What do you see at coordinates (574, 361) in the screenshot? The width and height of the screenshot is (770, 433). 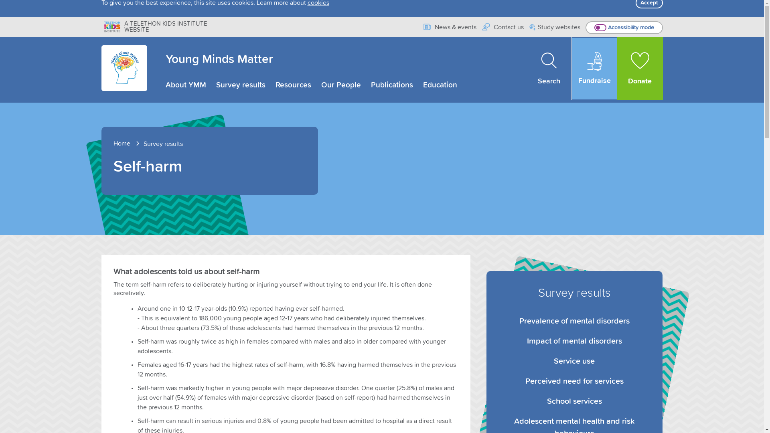 I see `Service use` at bounding box center [574, 361].